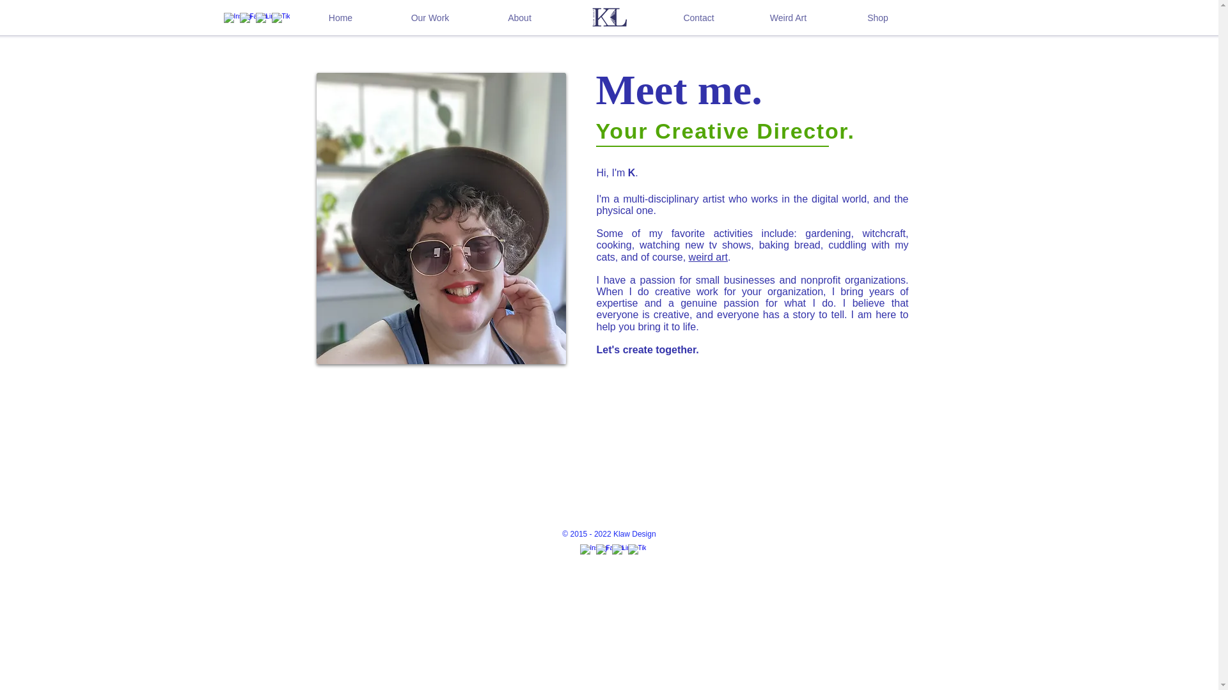 This screenshot has height=690, width=1228. What do you see at coordinates (608, 18) in the screenshot?
I see `B` at bounding box center [608, 18].